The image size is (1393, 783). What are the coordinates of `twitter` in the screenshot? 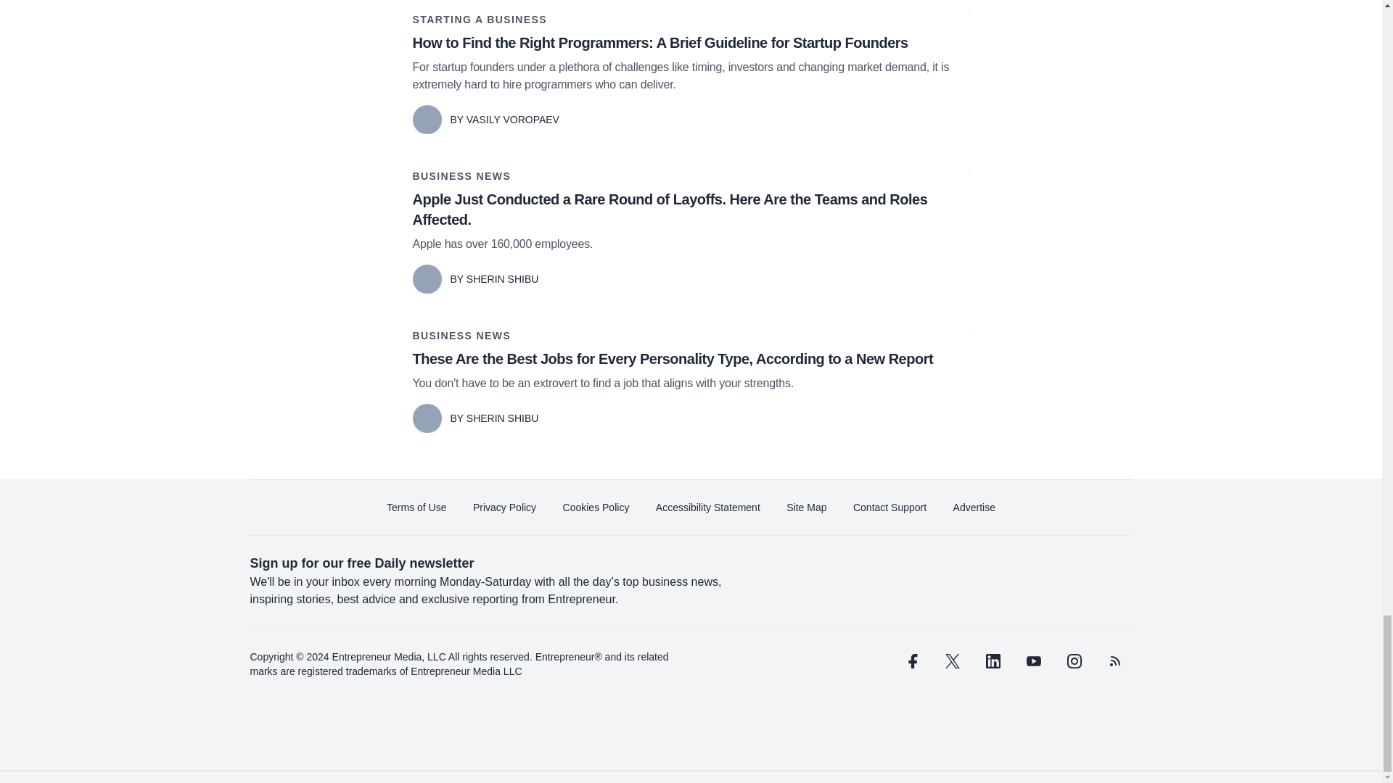 It's located at (952, 661).